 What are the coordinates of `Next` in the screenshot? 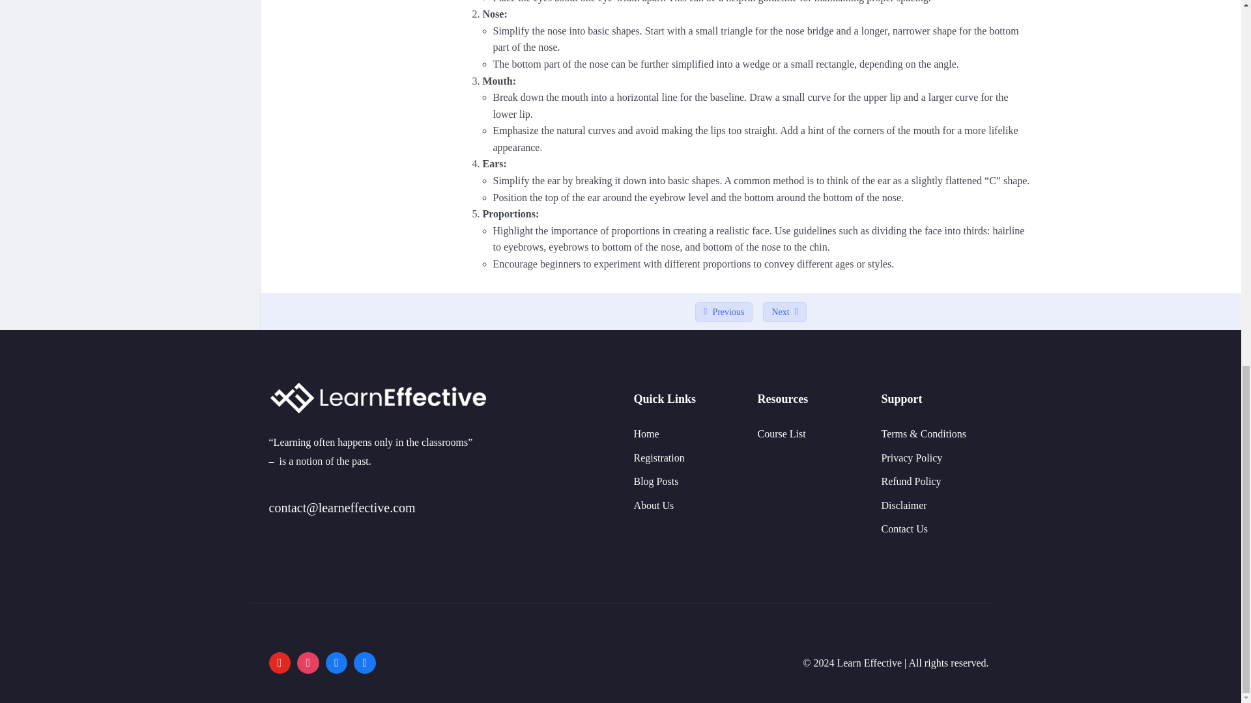 It's located at (784, 312).